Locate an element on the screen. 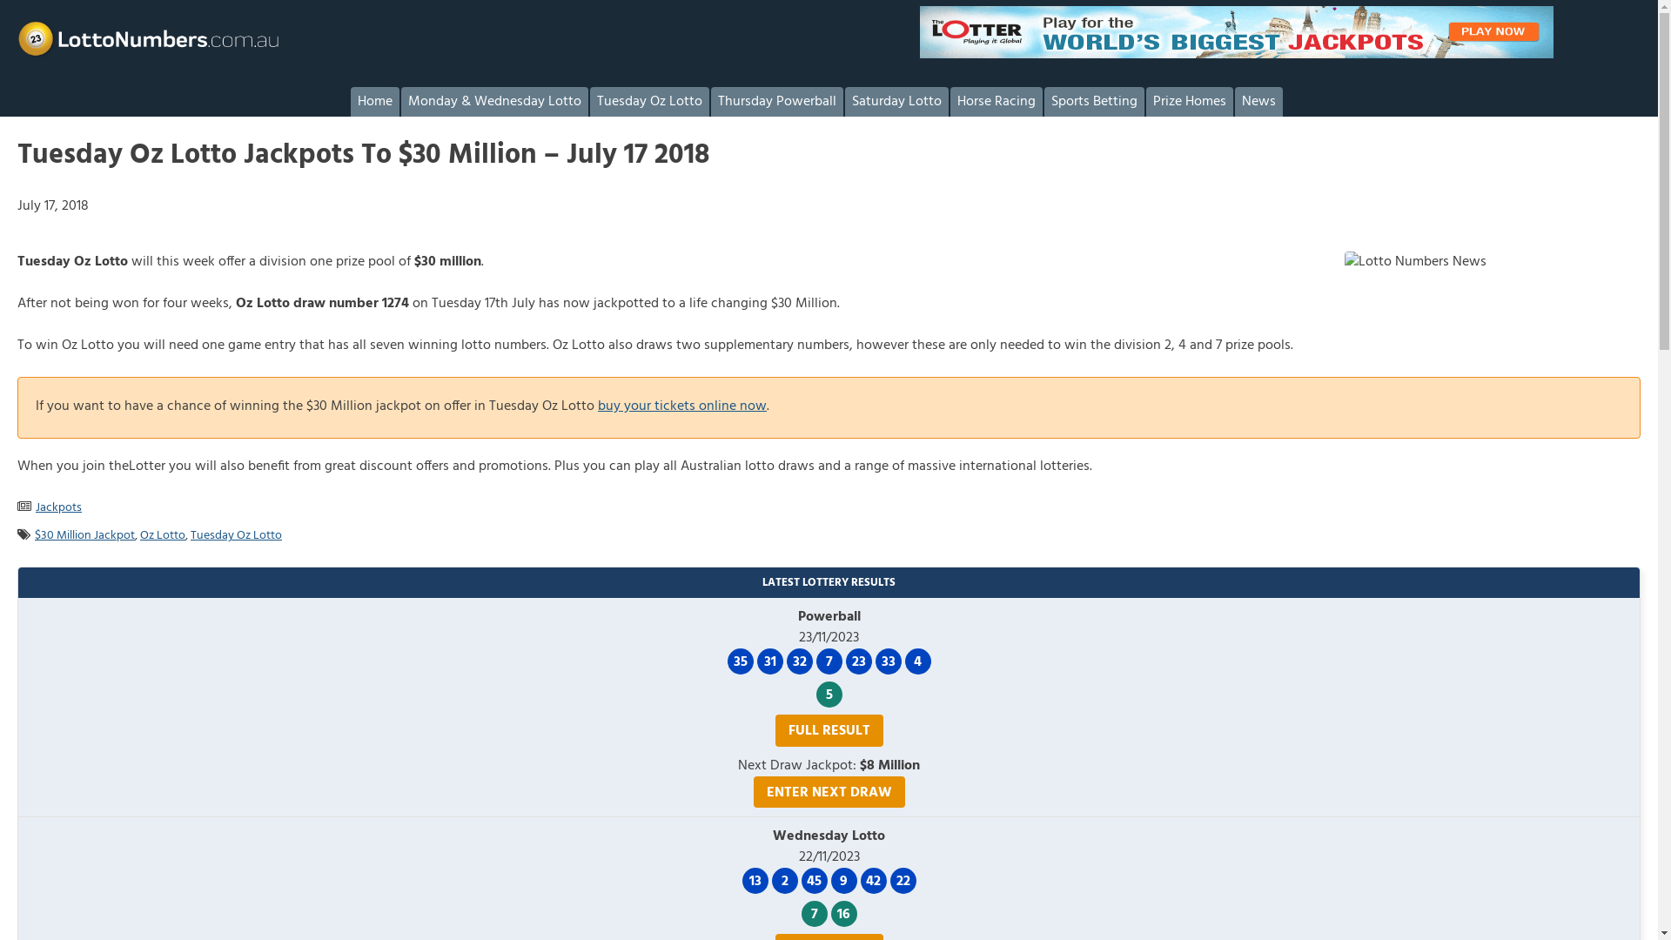 Image resolution: width=1671 pixels, height=940 pixels. $30 Million Jackpot is located at coordinates (85, 536).